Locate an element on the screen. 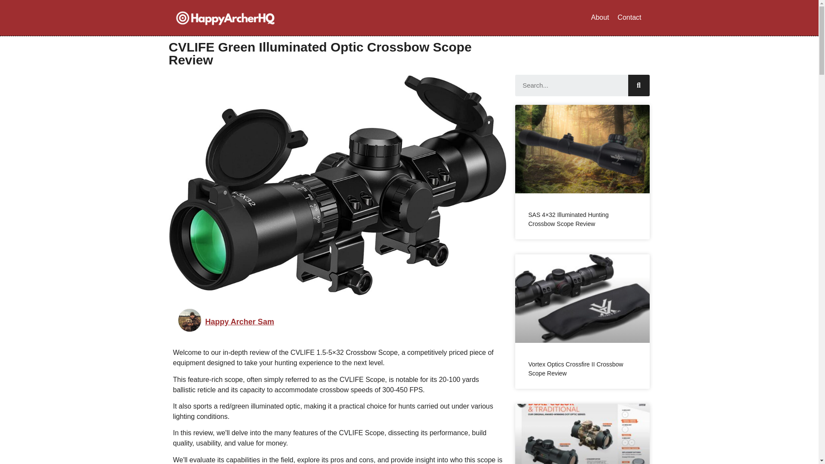  Contact is located at coordinates (629, 17).